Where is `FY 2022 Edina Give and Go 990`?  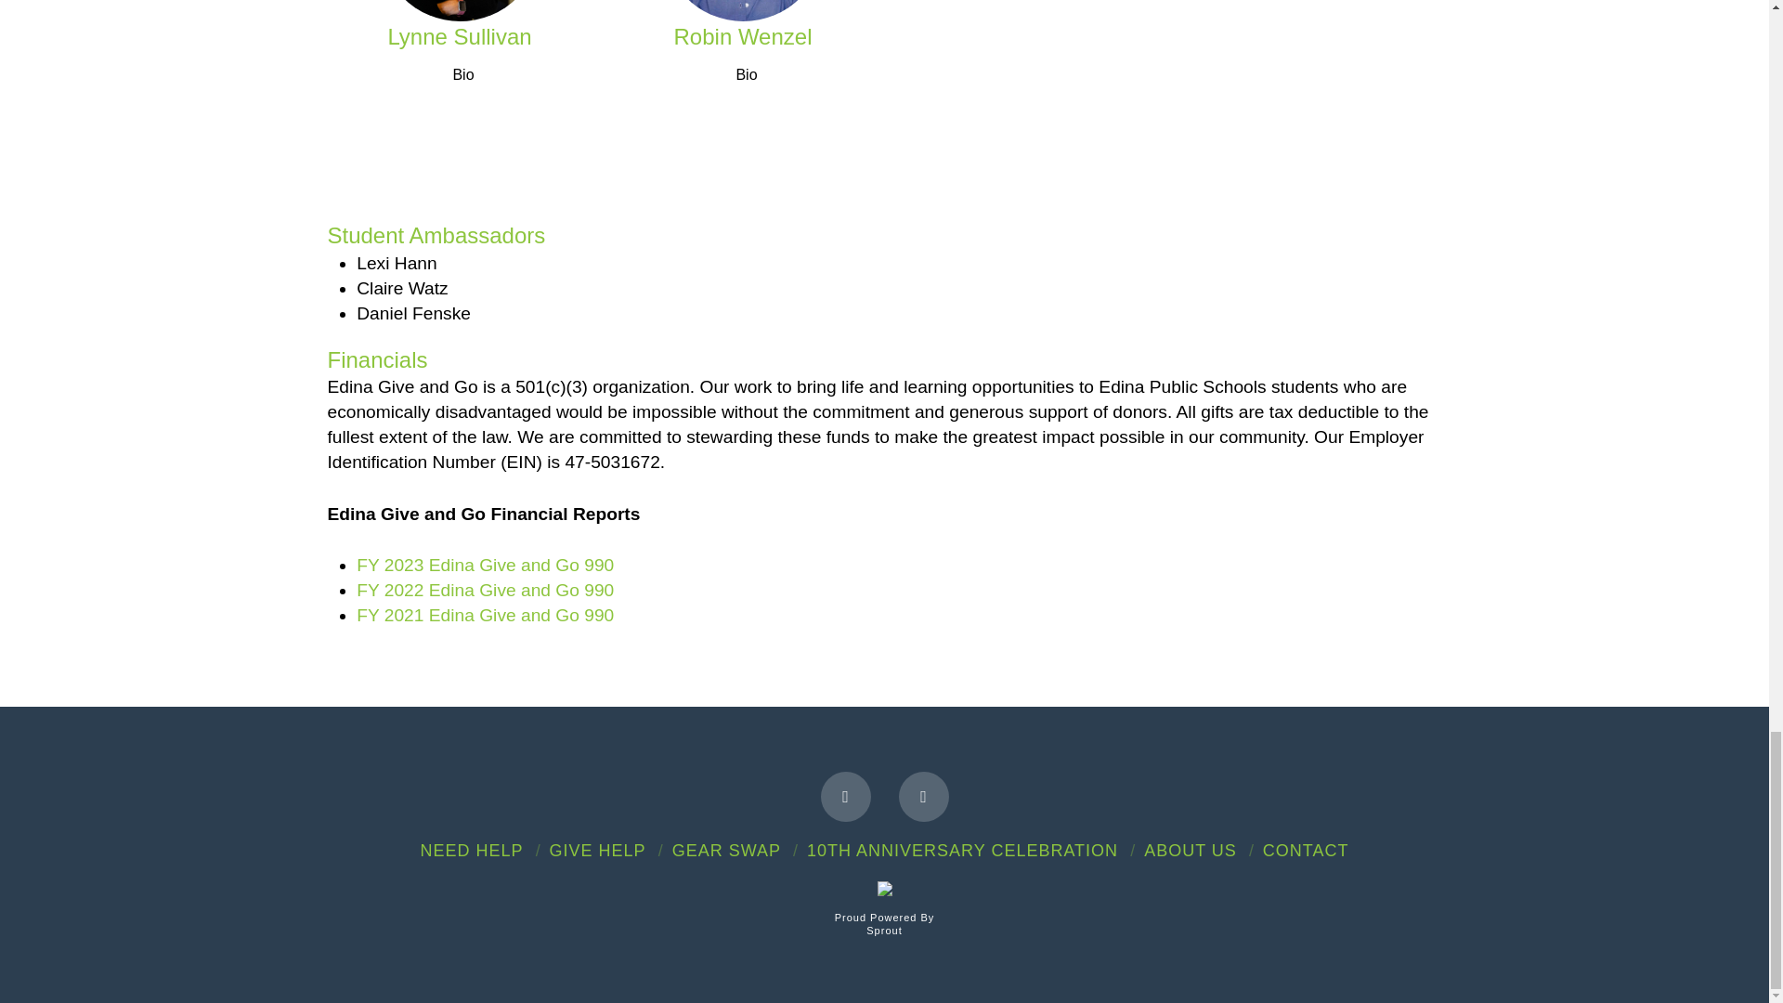 FY 2022 Edina Give and Go 990 is located at coordinates (485, 590).